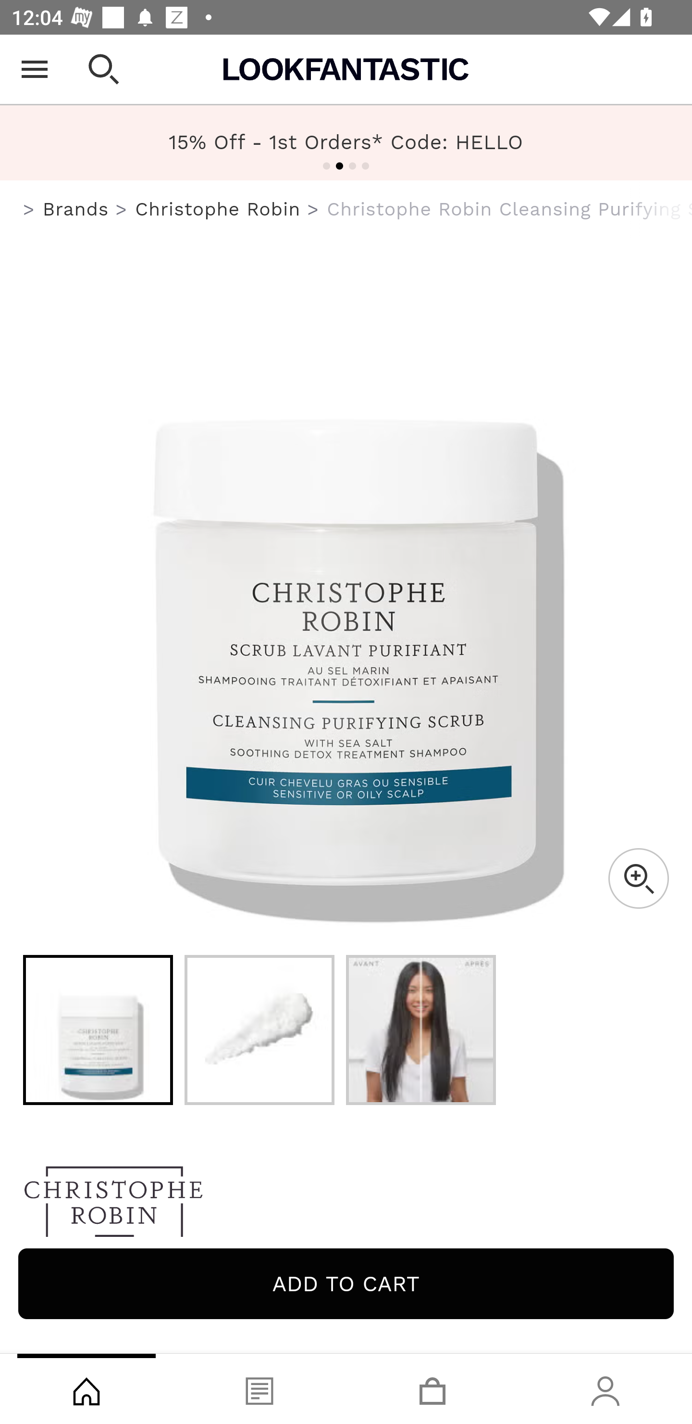 The width and height of the screenshot is (692, 1424). I want to click on Basket, tab, 3 of 4, so click(432, 1389).